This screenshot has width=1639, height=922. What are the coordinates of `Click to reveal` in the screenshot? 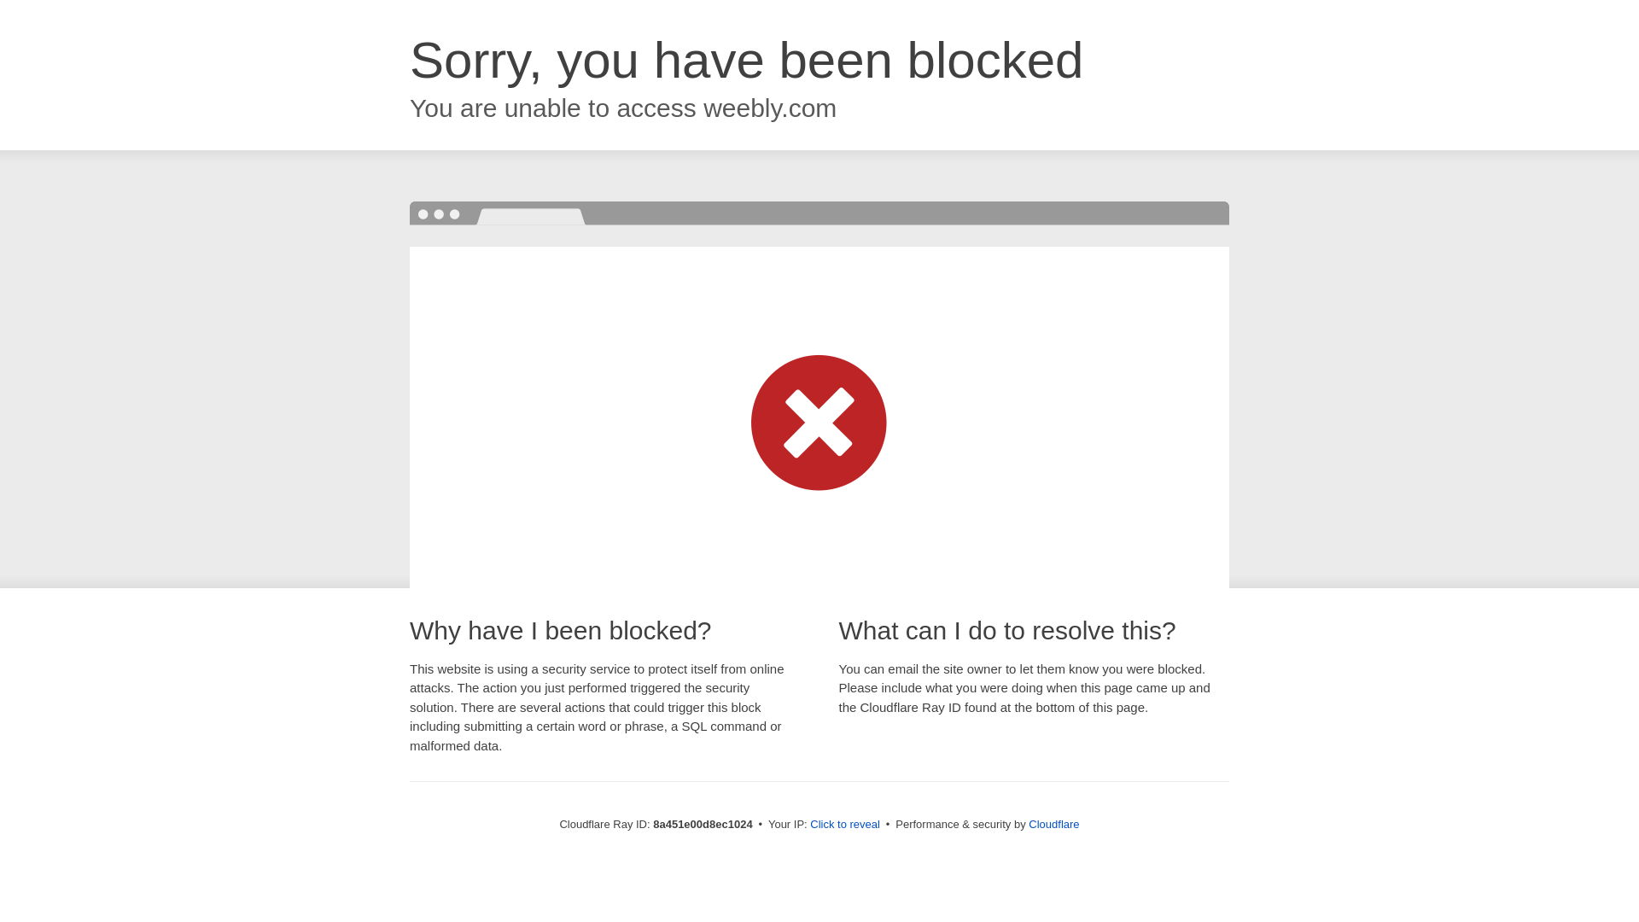 It's located at (845, 825).